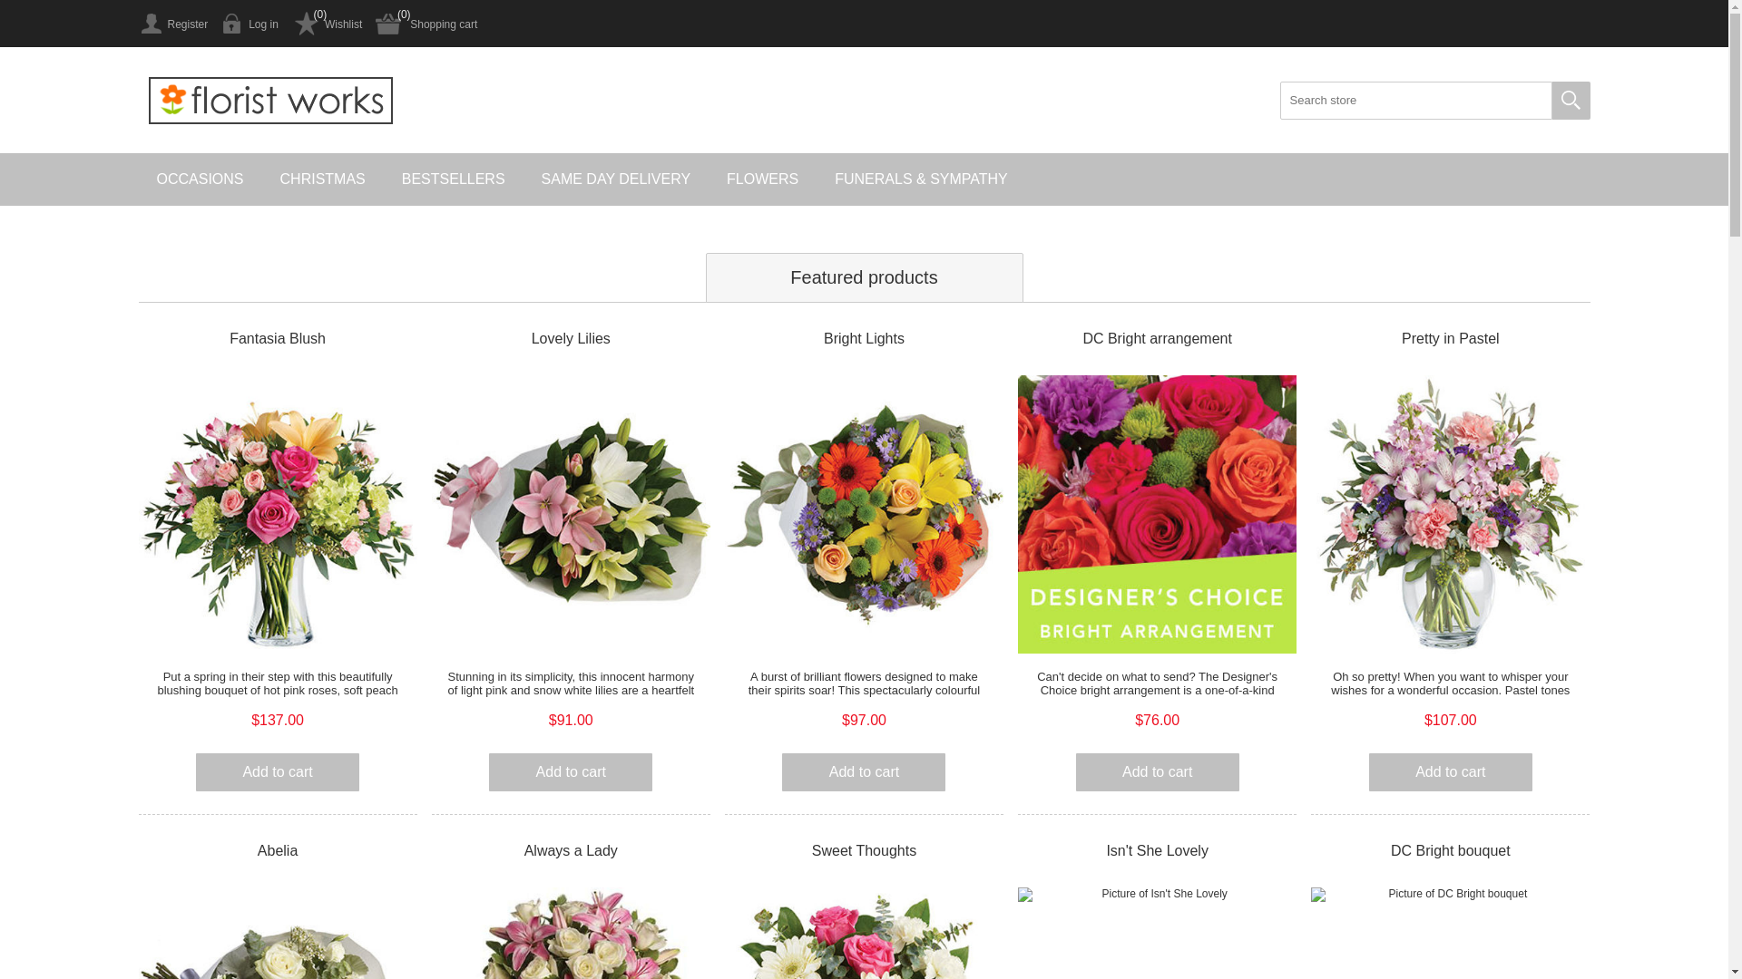  Describe the element at coordinates (278, 515) in the screenshot. I see `Show details for Fantasia Blush` at that location.